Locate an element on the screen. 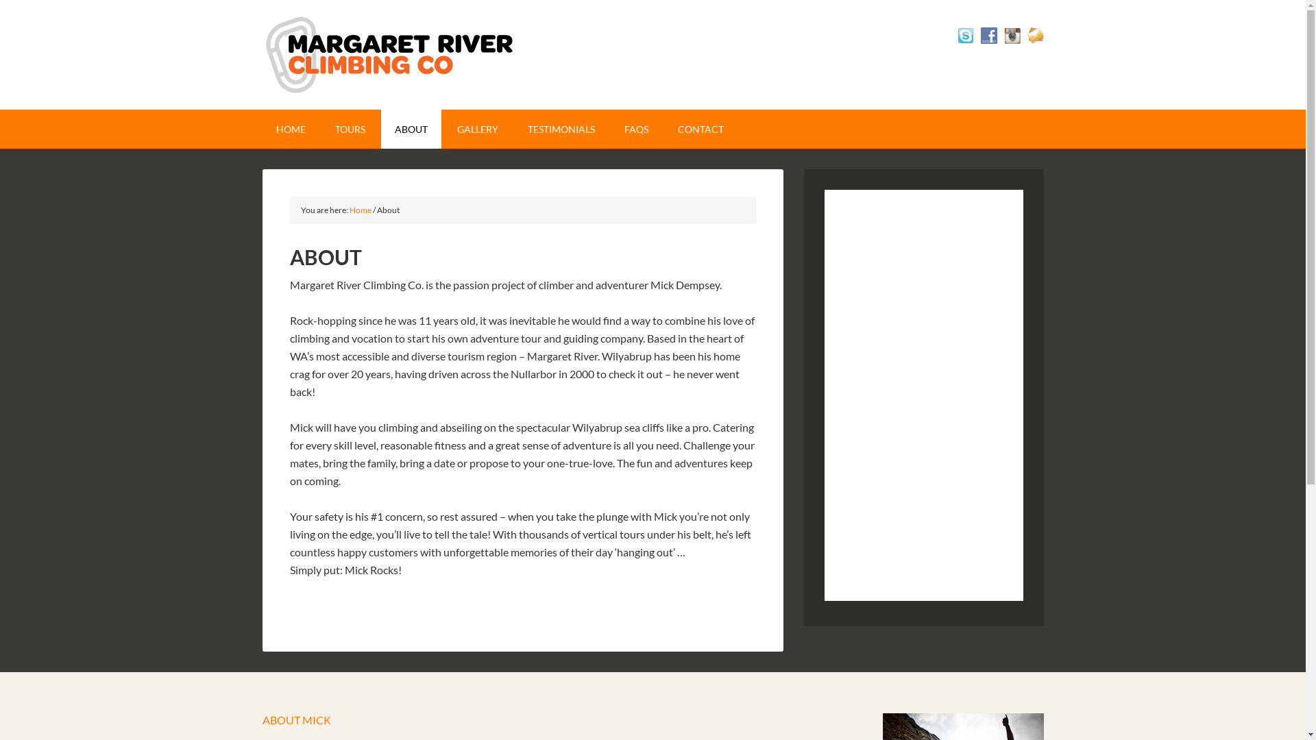 This screenshot has width=1316, height=740. CONTACT is located at coordinates (700, 129).